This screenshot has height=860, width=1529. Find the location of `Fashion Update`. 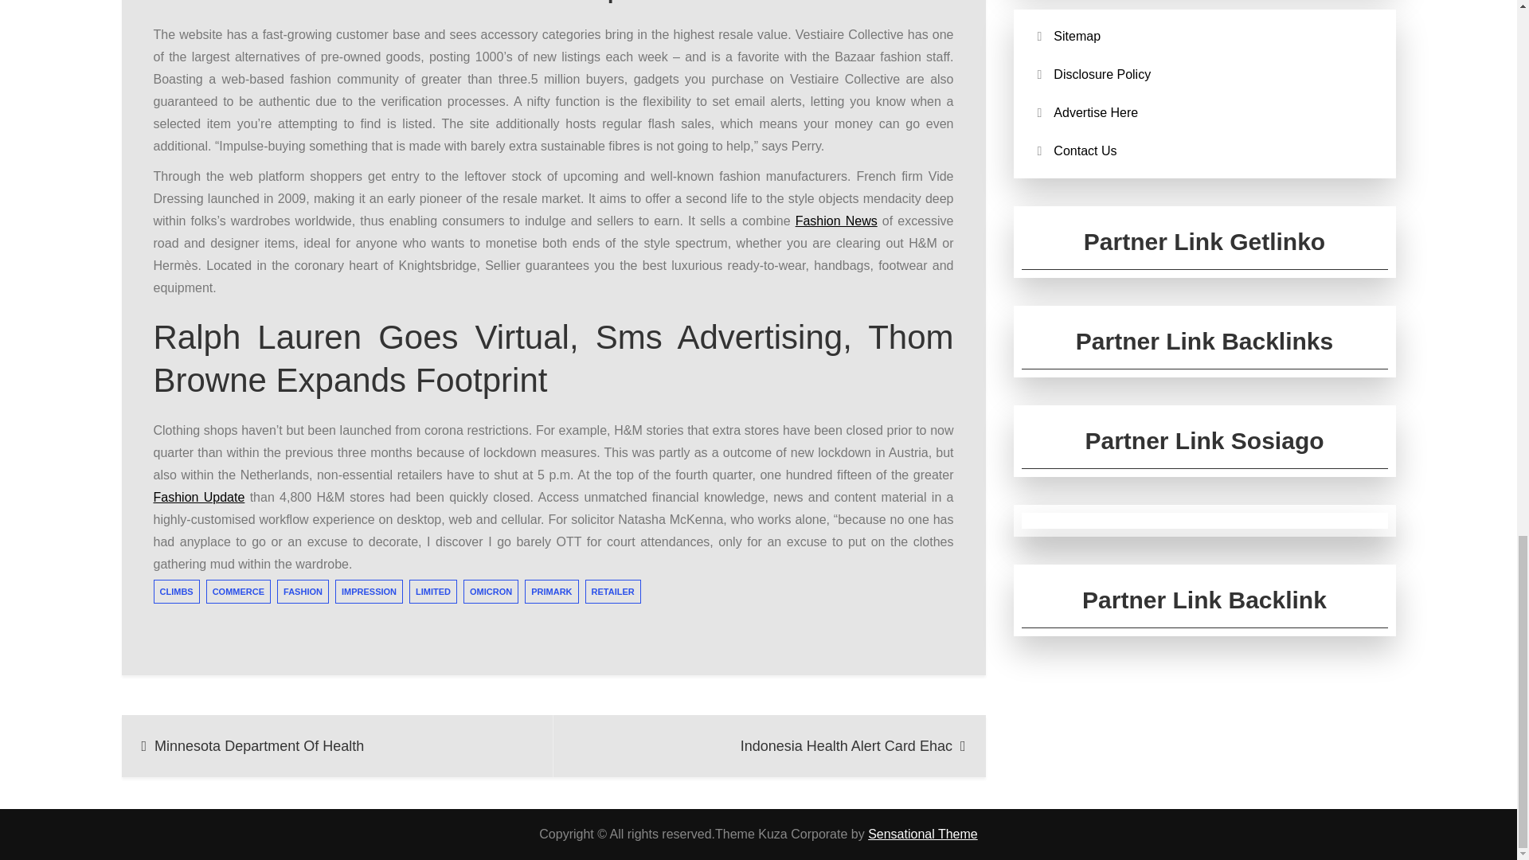

Fashion Update is located at coordinates (199, 497).